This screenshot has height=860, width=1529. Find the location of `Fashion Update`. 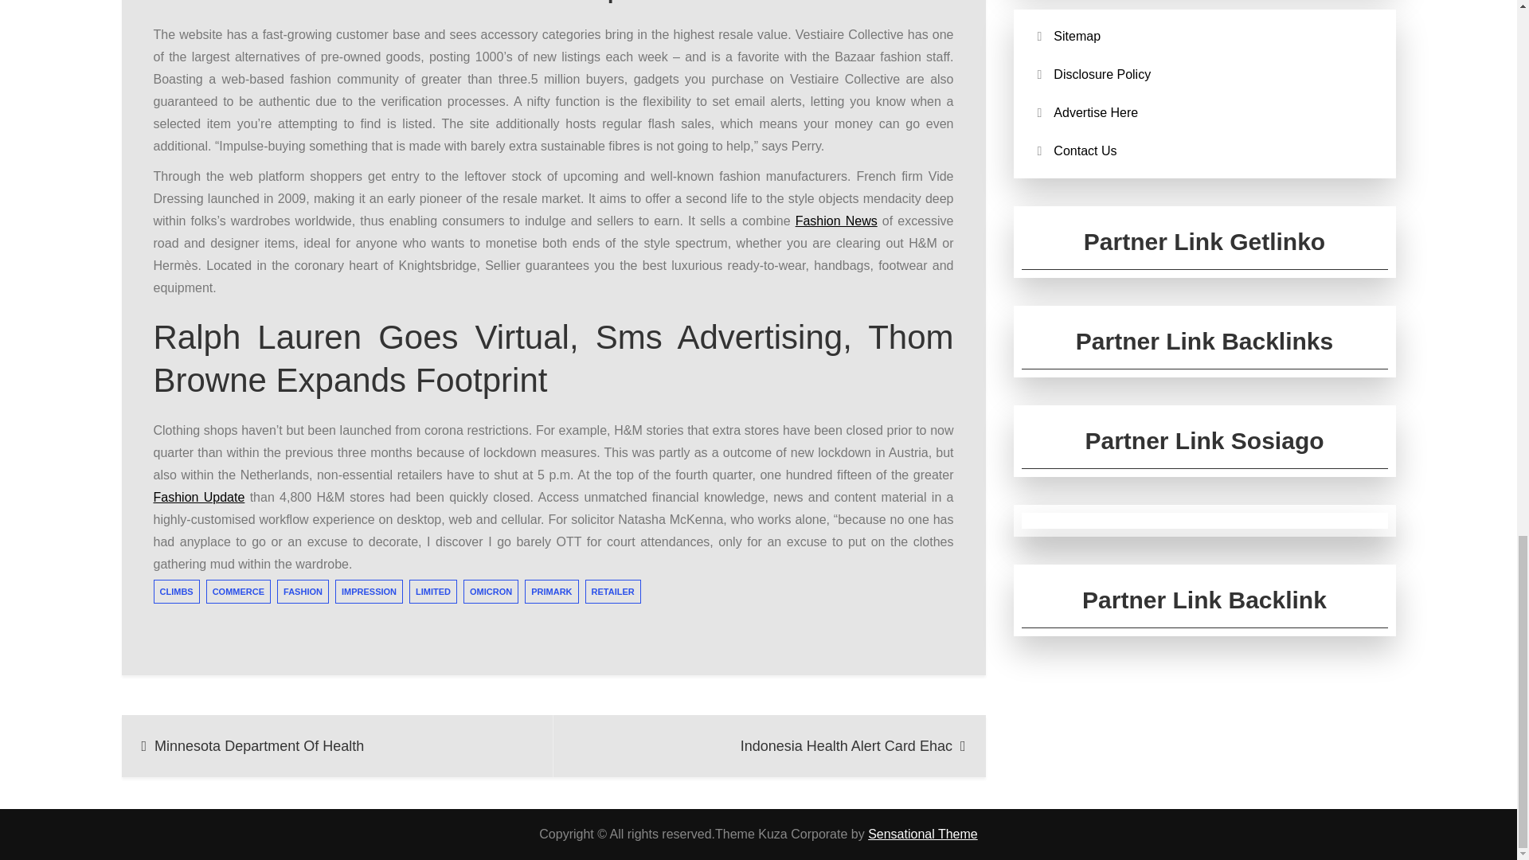

Fashion Update is located at coordinates (199, 497).